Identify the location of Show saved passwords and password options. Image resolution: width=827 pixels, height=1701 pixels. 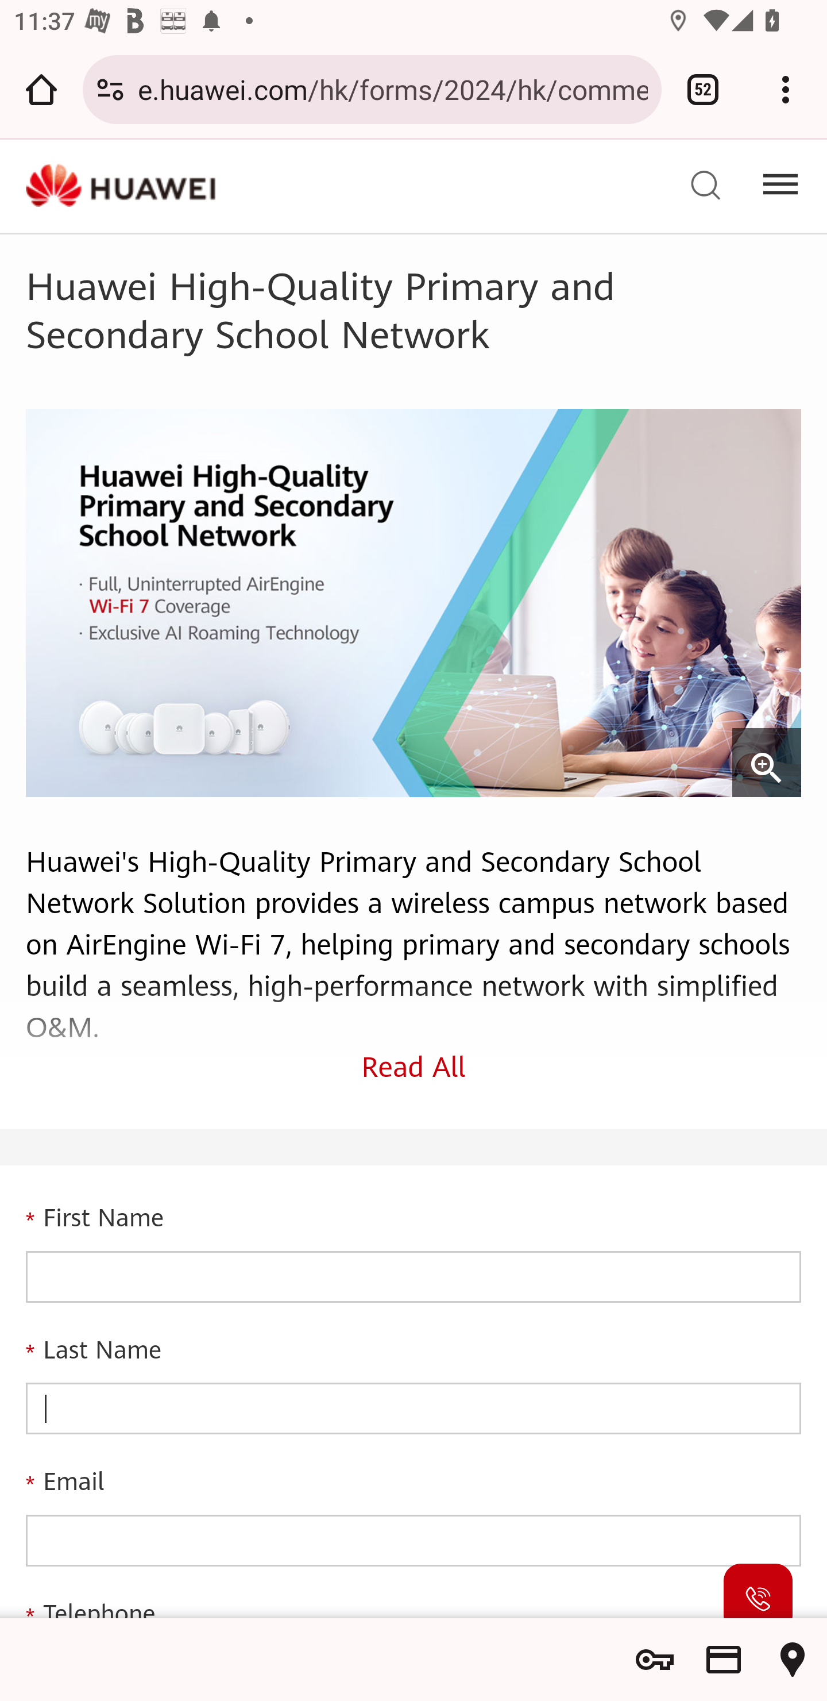
(655, 1660).